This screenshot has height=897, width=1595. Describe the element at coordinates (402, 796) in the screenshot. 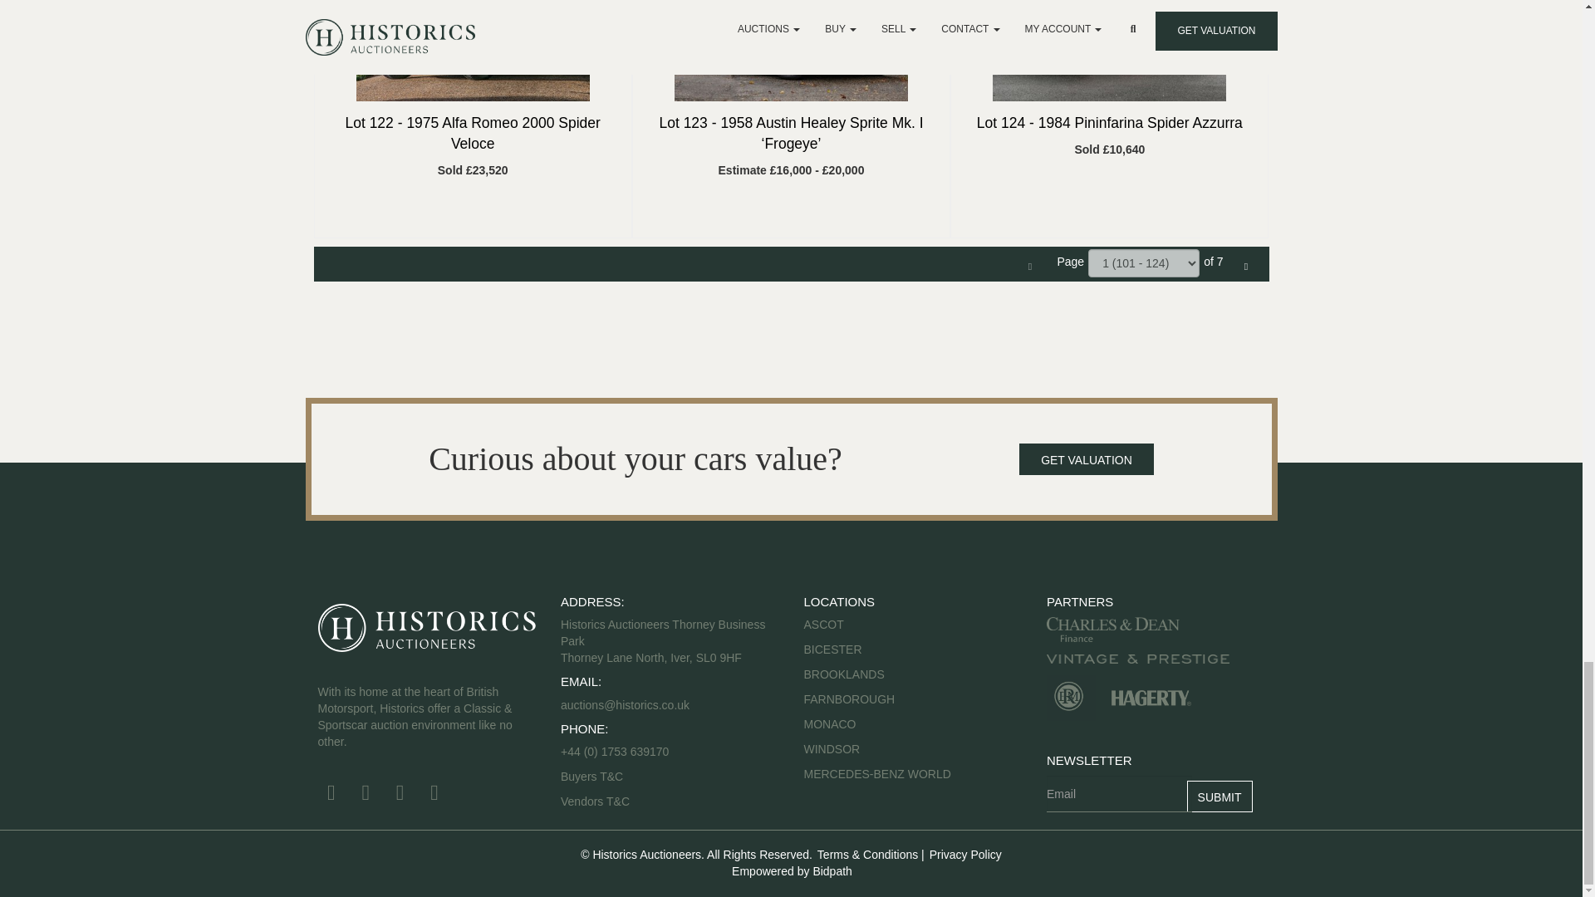

I see `Go to our youtube page` at that location.